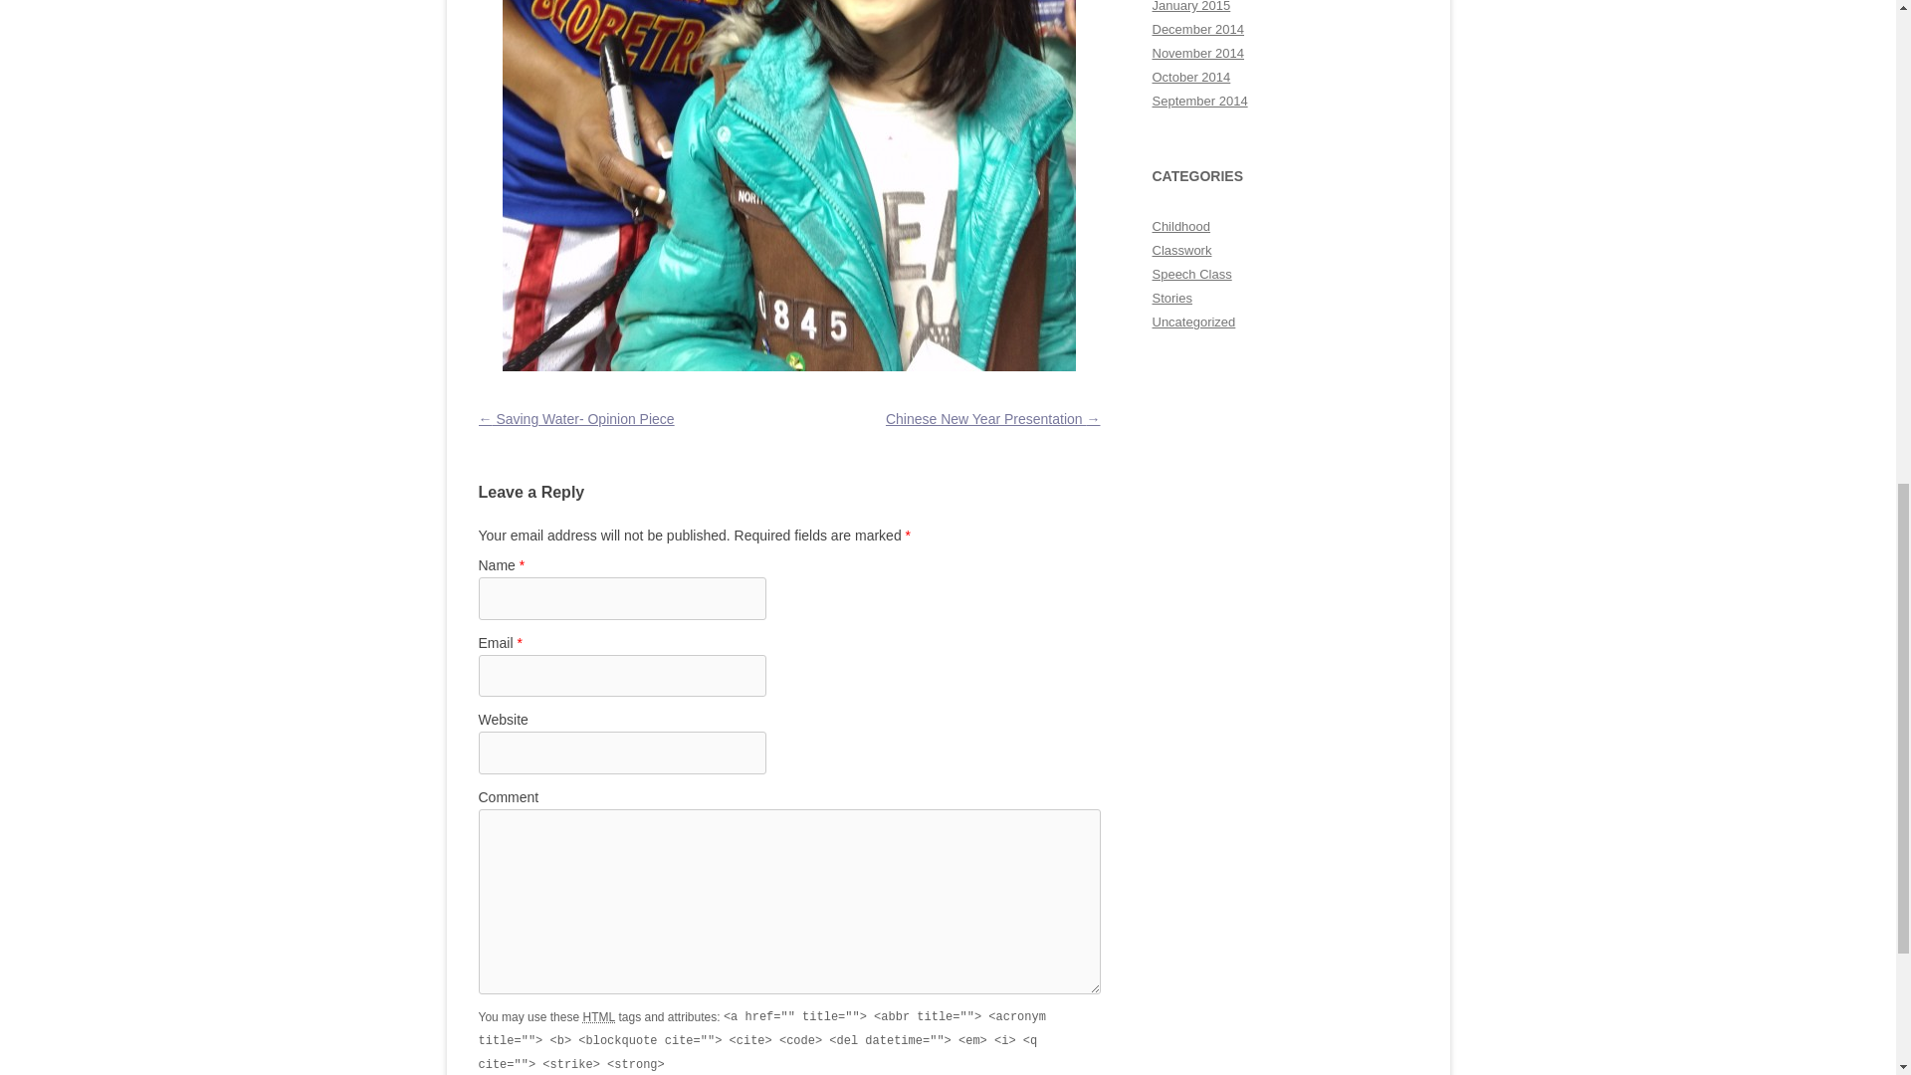 This screenshot has width=1911, height=1075. I want to click on Speech Class, so click(1192, 273).